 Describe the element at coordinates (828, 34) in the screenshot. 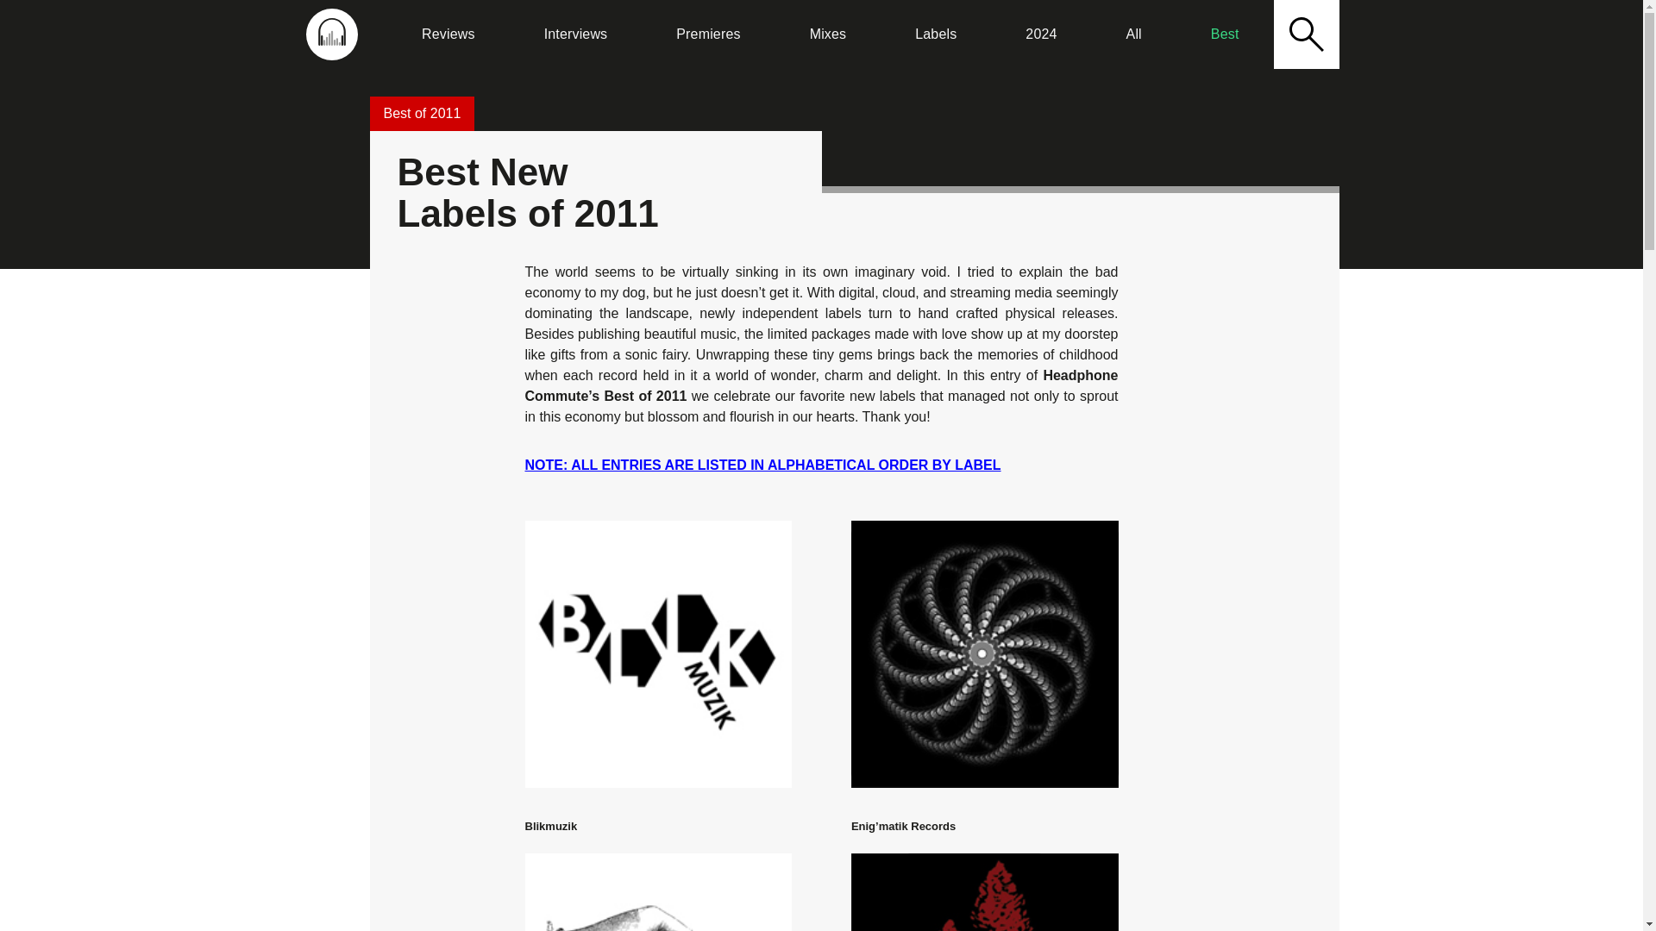

I see `Mixes` at that location.